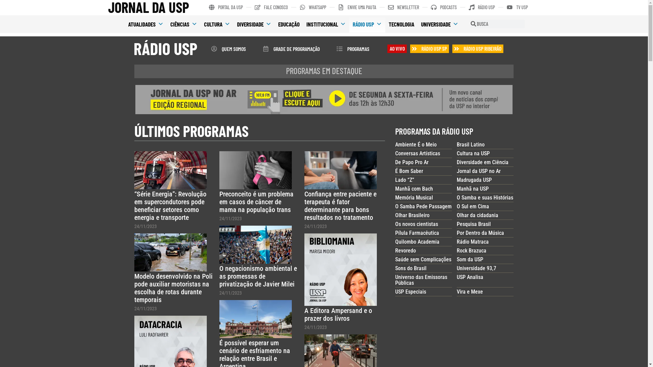 The height and width of the screenshot is (367, 653). Describe the element at coordinates (326, 24) in the screenshot. I see `INSTITUCIONAL` at that location.